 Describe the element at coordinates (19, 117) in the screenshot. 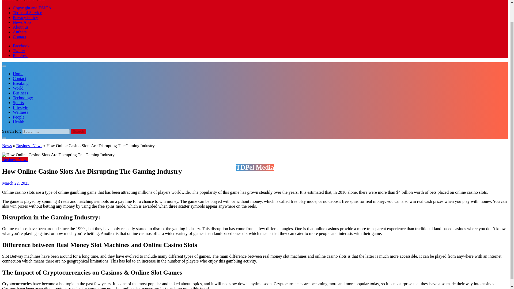

I see `People` at that location.